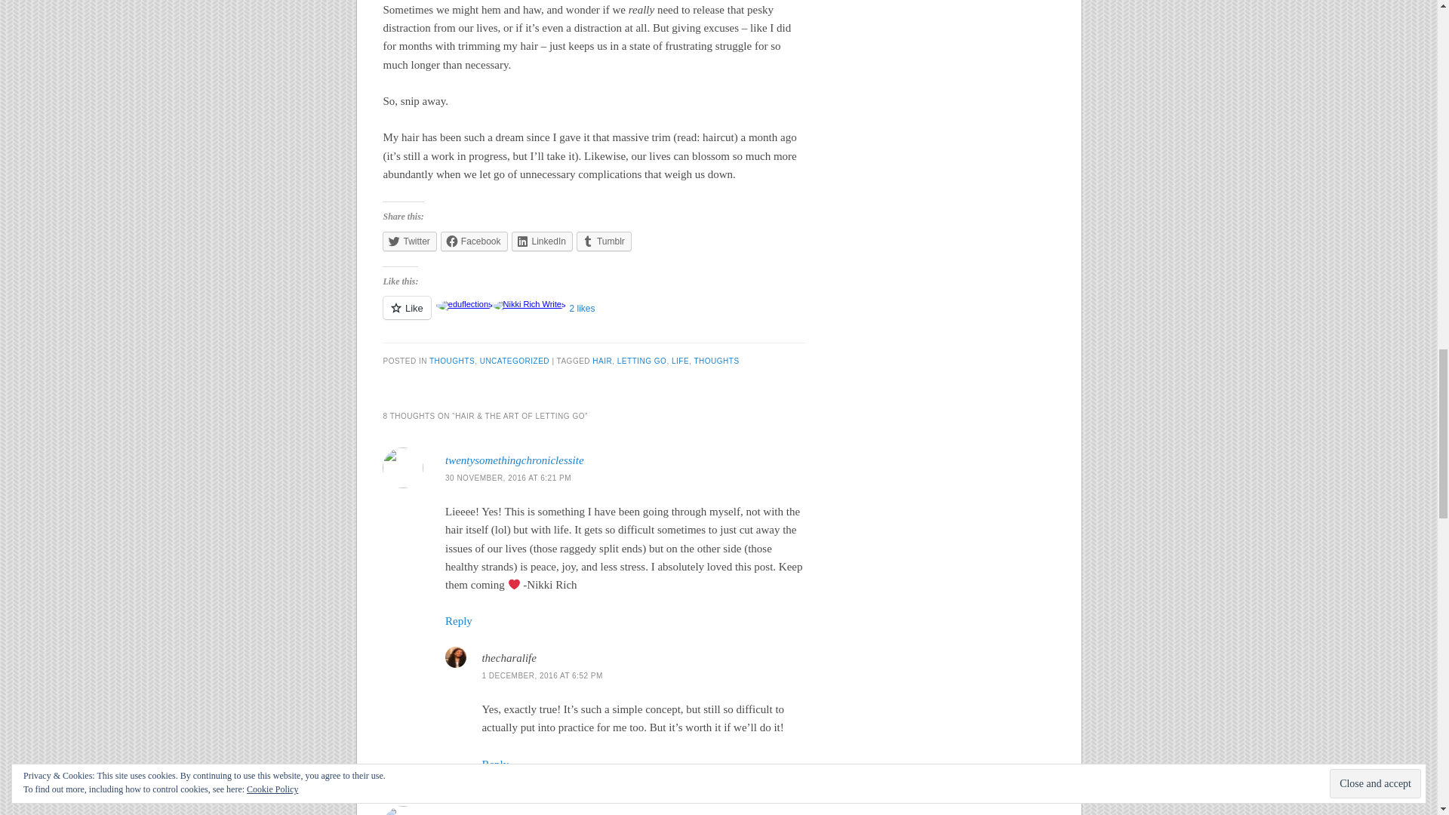 This screenshot has width=1449, height=815. What do you see at coordinates (474, 241) in the screenshot?
I see `Click to share on Facebook` at bounding box center [474, 241].